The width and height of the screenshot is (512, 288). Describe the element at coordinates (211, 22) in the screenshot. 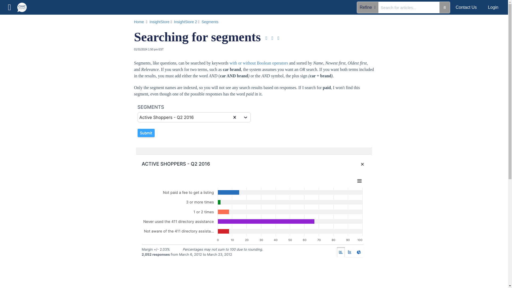

I see `Segments` at that location.